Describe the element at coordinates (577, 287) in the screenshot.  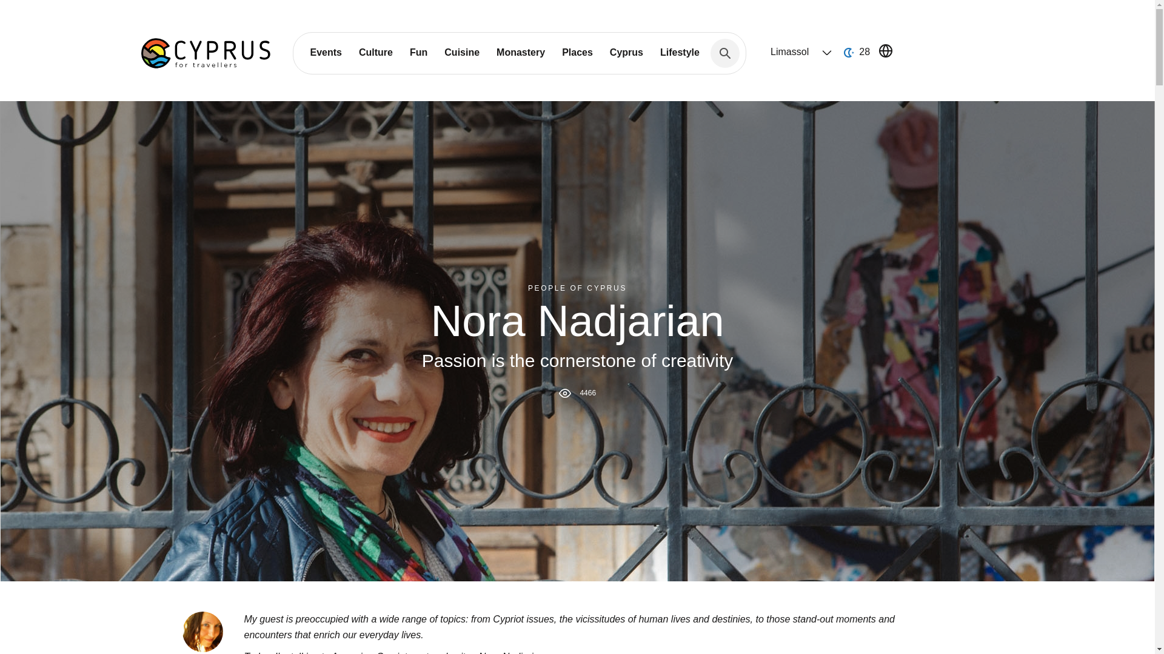
I see `PEOPLE OF CYPRUS` at that location.